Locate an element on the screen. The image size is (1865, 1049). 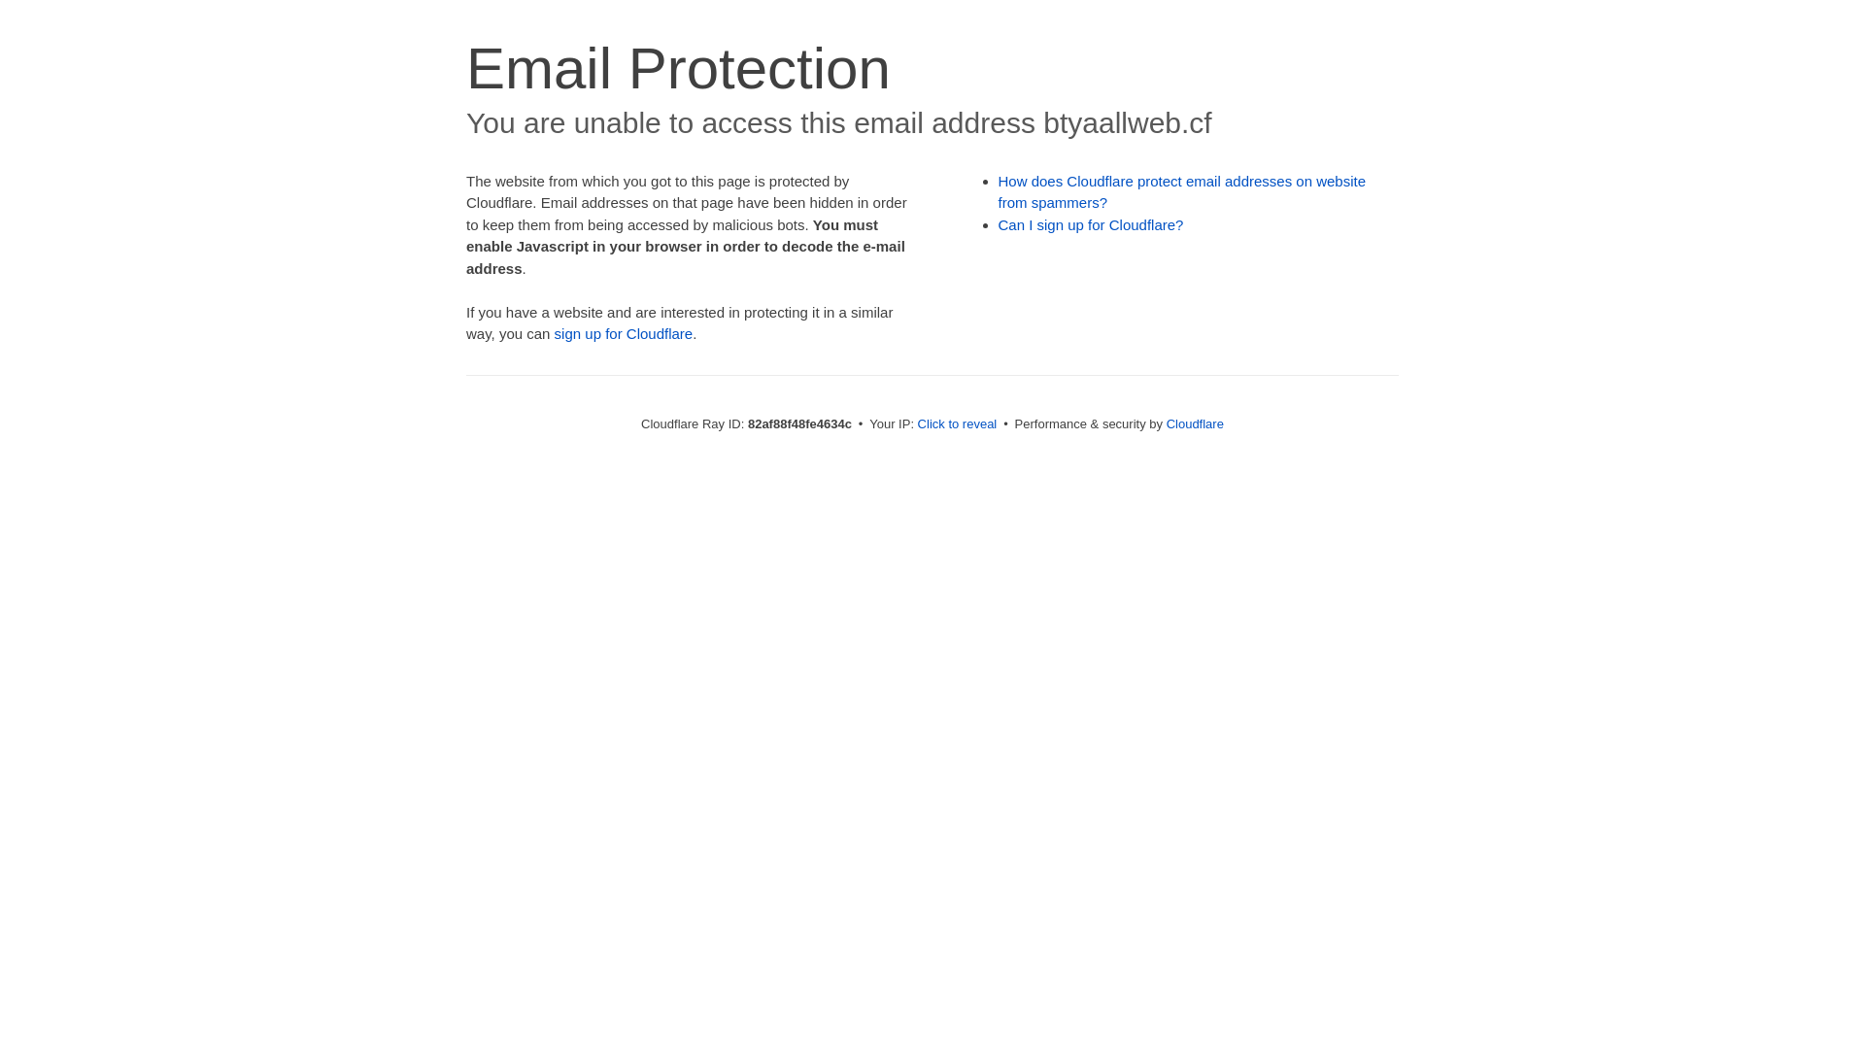
Cloudflare is located at coordinates (1195, 423).